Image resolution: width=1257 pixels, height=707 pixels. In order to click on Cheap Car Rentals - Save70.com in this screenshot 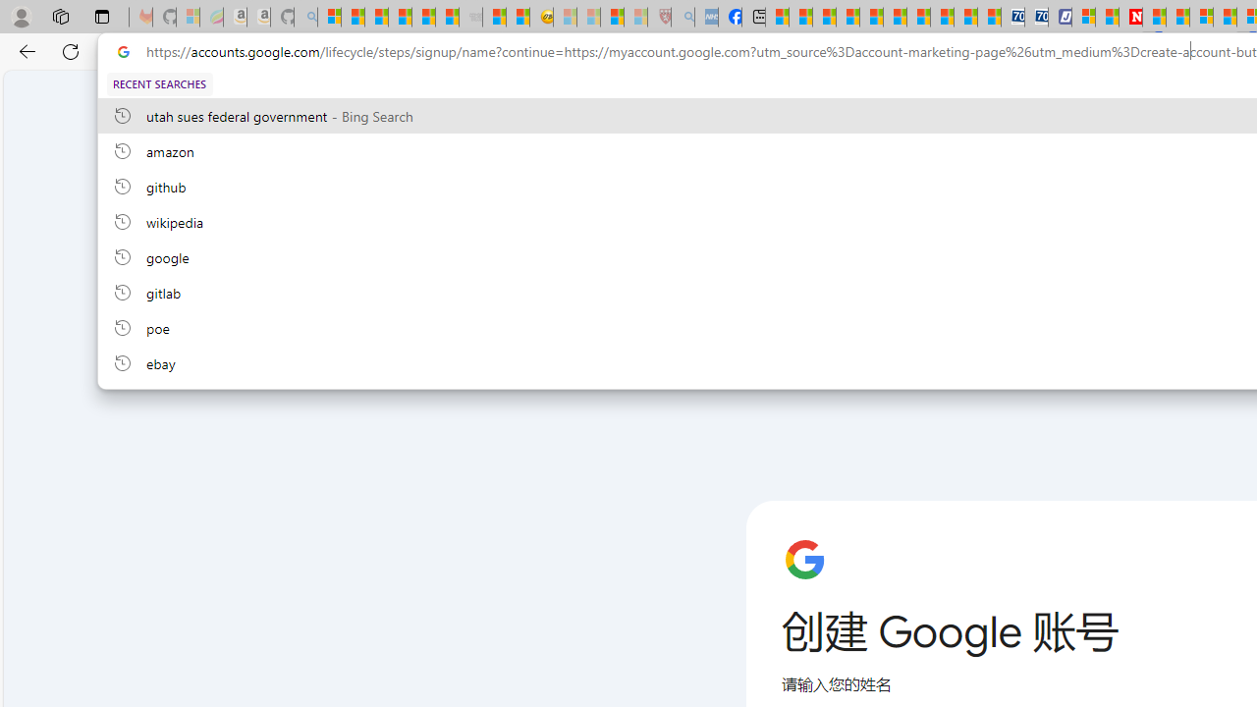, I will do `click(1013, 18)`.